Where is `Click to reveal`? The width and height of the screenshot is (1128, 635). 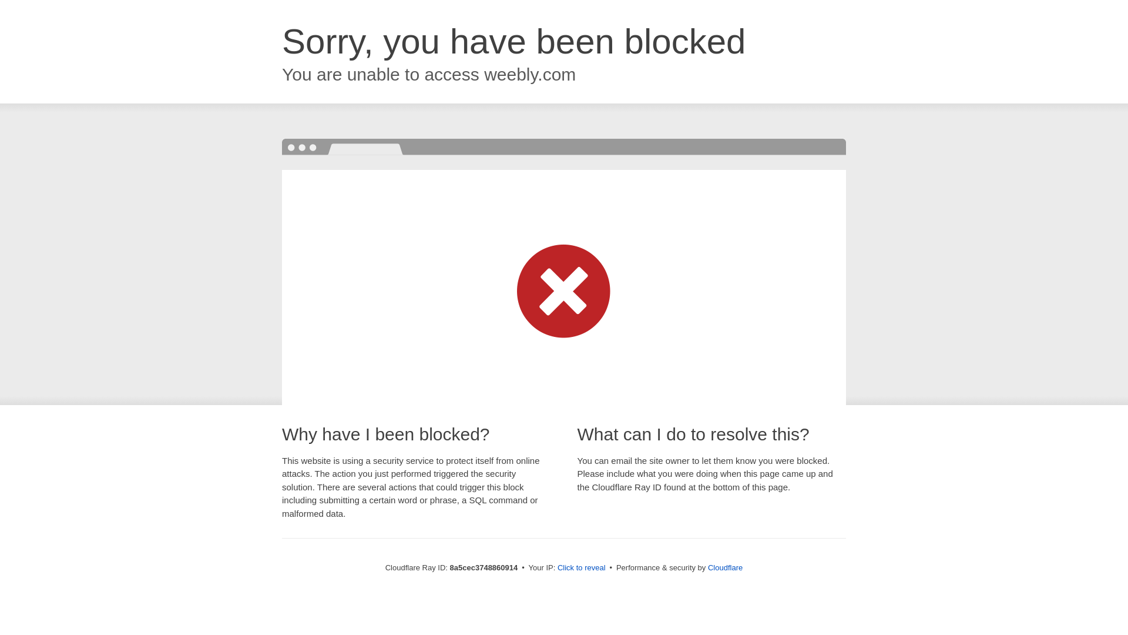
Click to reveal is located at coordinates (582, 568).